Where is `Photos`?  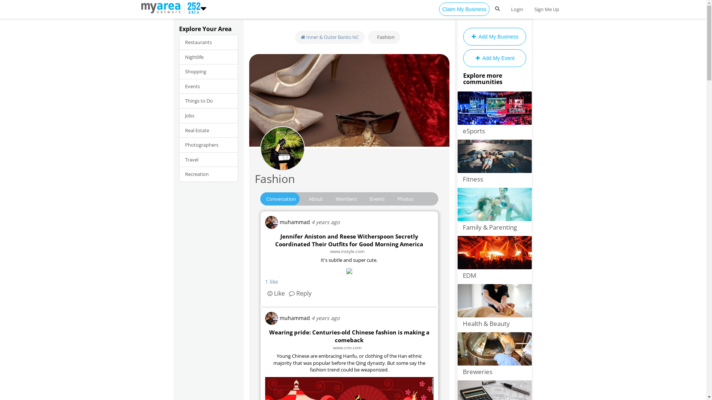 Photos is located at coordinates (406, 199).